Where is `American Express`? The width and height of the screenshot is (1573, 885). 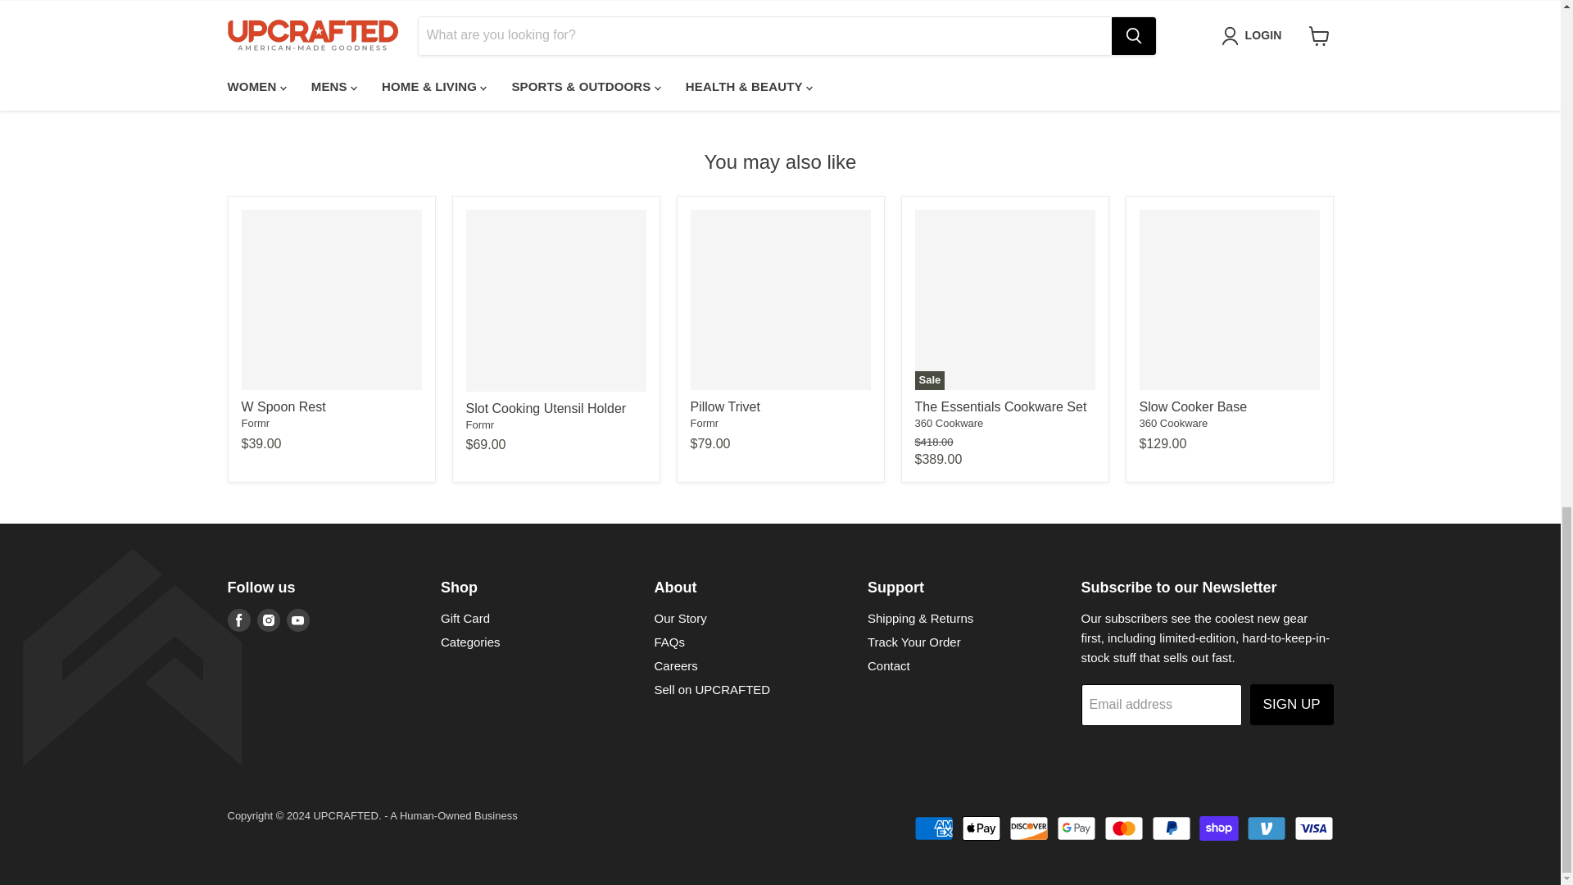 American Express is located at coordinates (933, 828).